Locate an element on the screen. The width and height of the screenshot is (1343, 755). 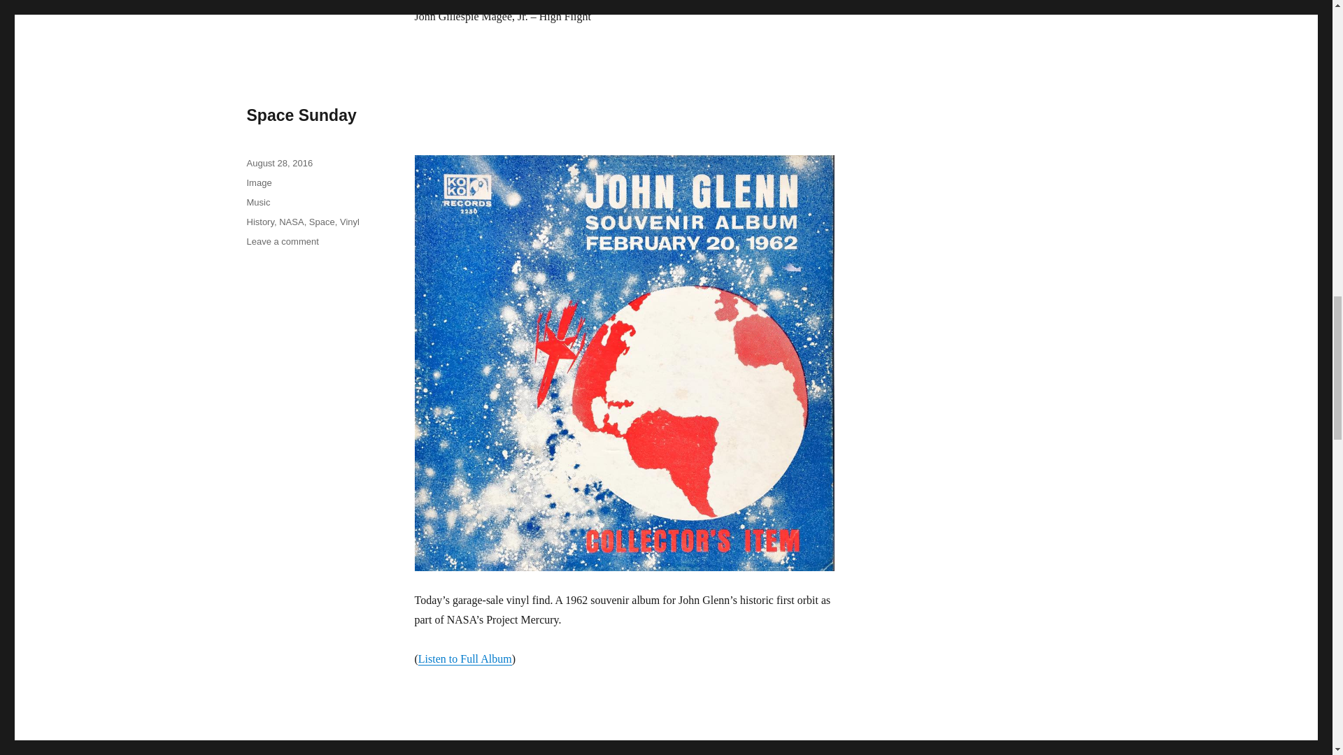
August 28, 2016 is located at coordinates (257, 202).